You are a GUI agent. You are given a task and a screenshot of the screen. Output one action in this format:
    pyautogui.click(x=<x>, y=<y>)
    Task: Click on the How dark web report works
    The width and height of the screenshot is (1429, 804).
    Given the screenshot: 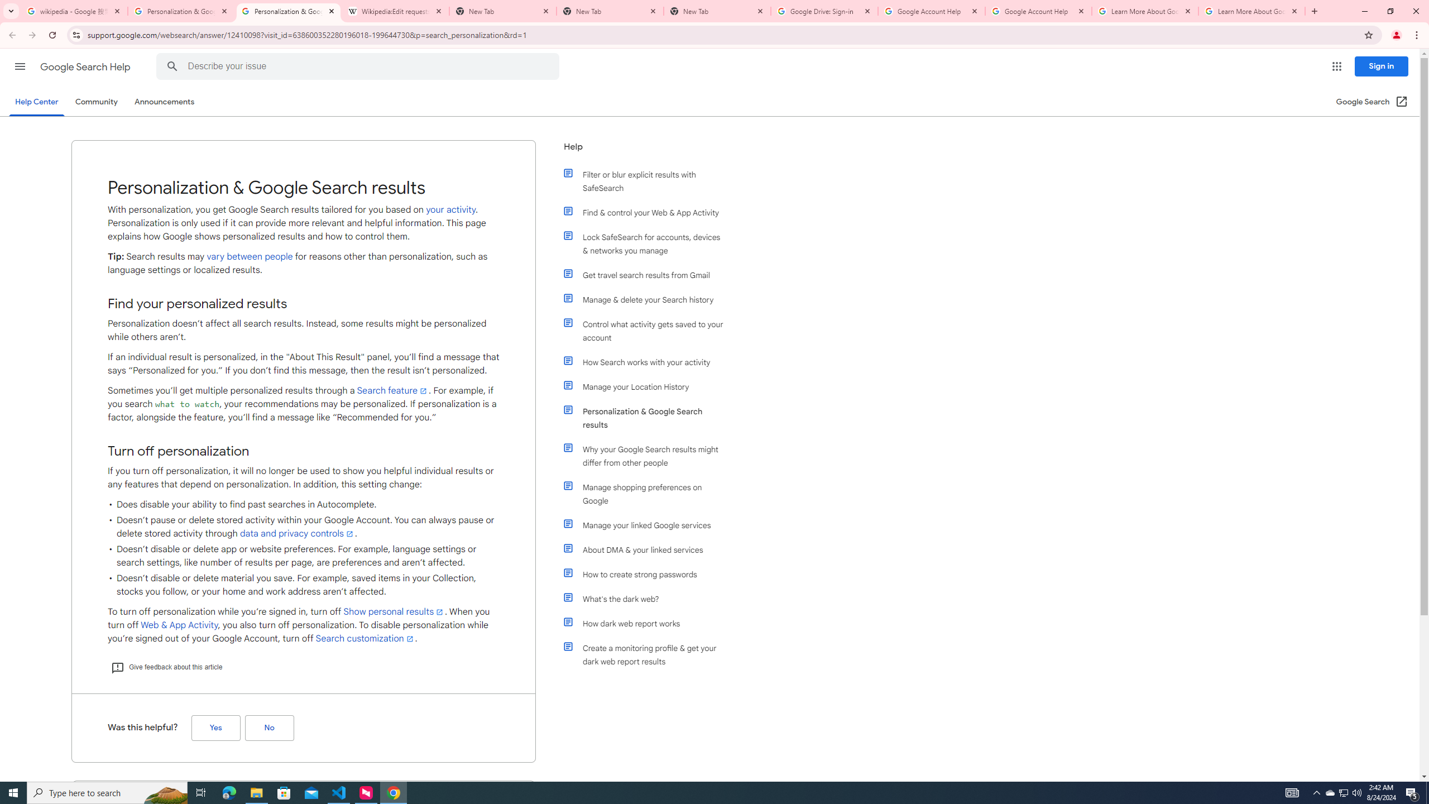 What is the action you would take?
    pyautogui.click(x=649, y=623)
    